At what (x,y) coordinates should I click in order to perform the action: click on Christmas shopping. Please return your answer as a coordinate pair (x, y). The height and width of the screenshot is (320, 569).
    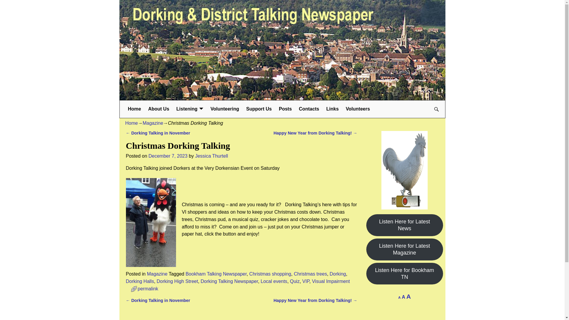
    Looking at the image, I should click on (270, 274).